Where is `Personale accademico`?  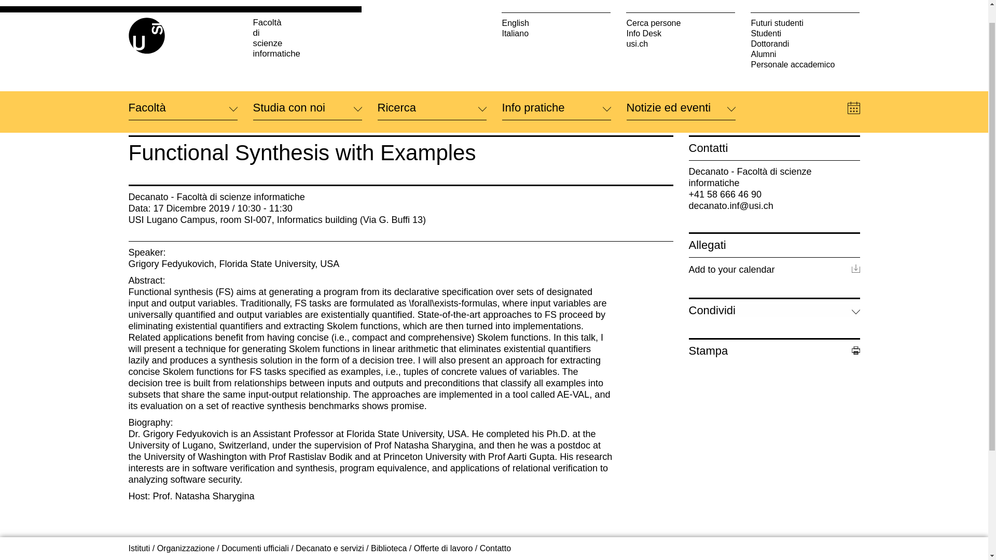 Personale accademico is located at coordinates (805, 45).